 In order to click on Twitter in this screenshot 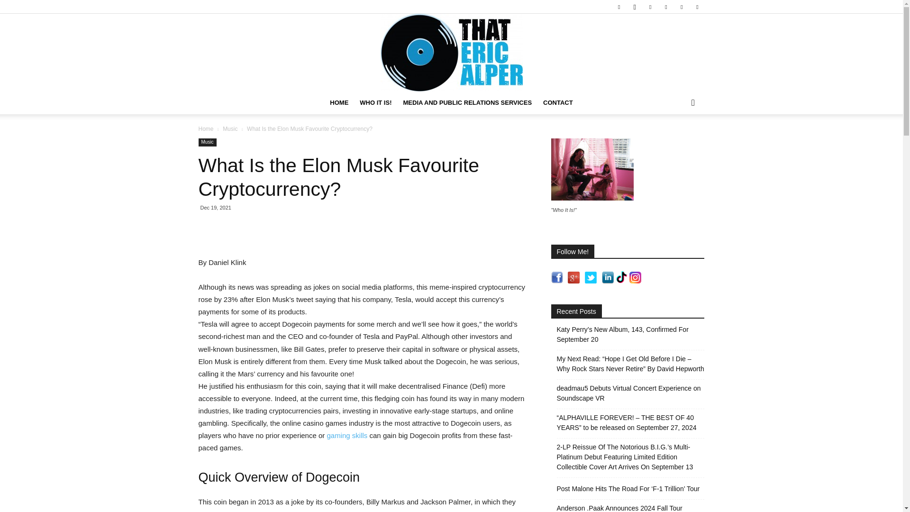, I will do `click(697, 7)`.